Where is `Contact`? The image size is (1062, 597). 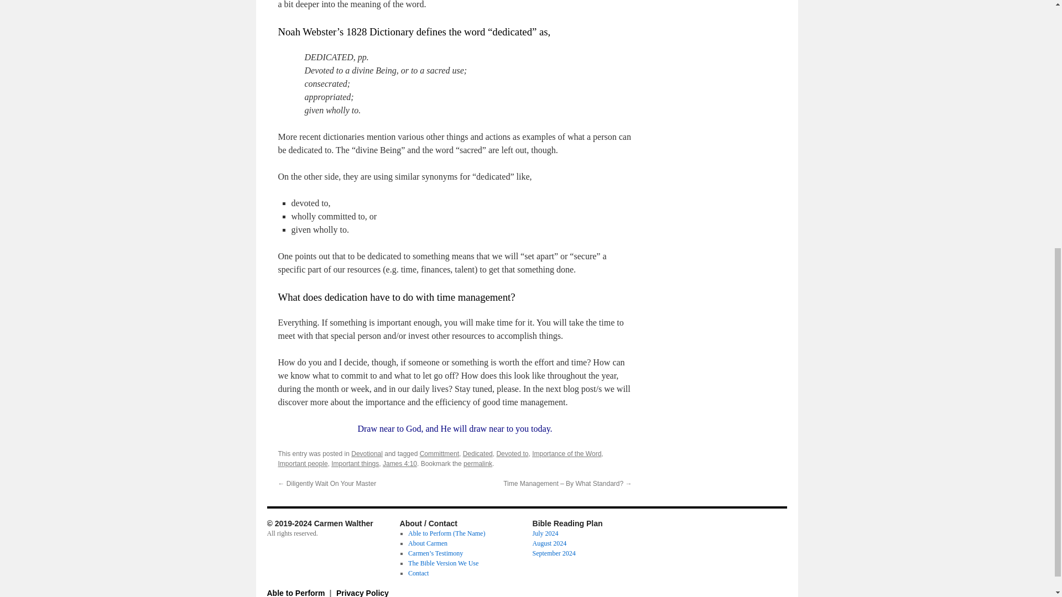
Contact is located at coordinates (418, 573).